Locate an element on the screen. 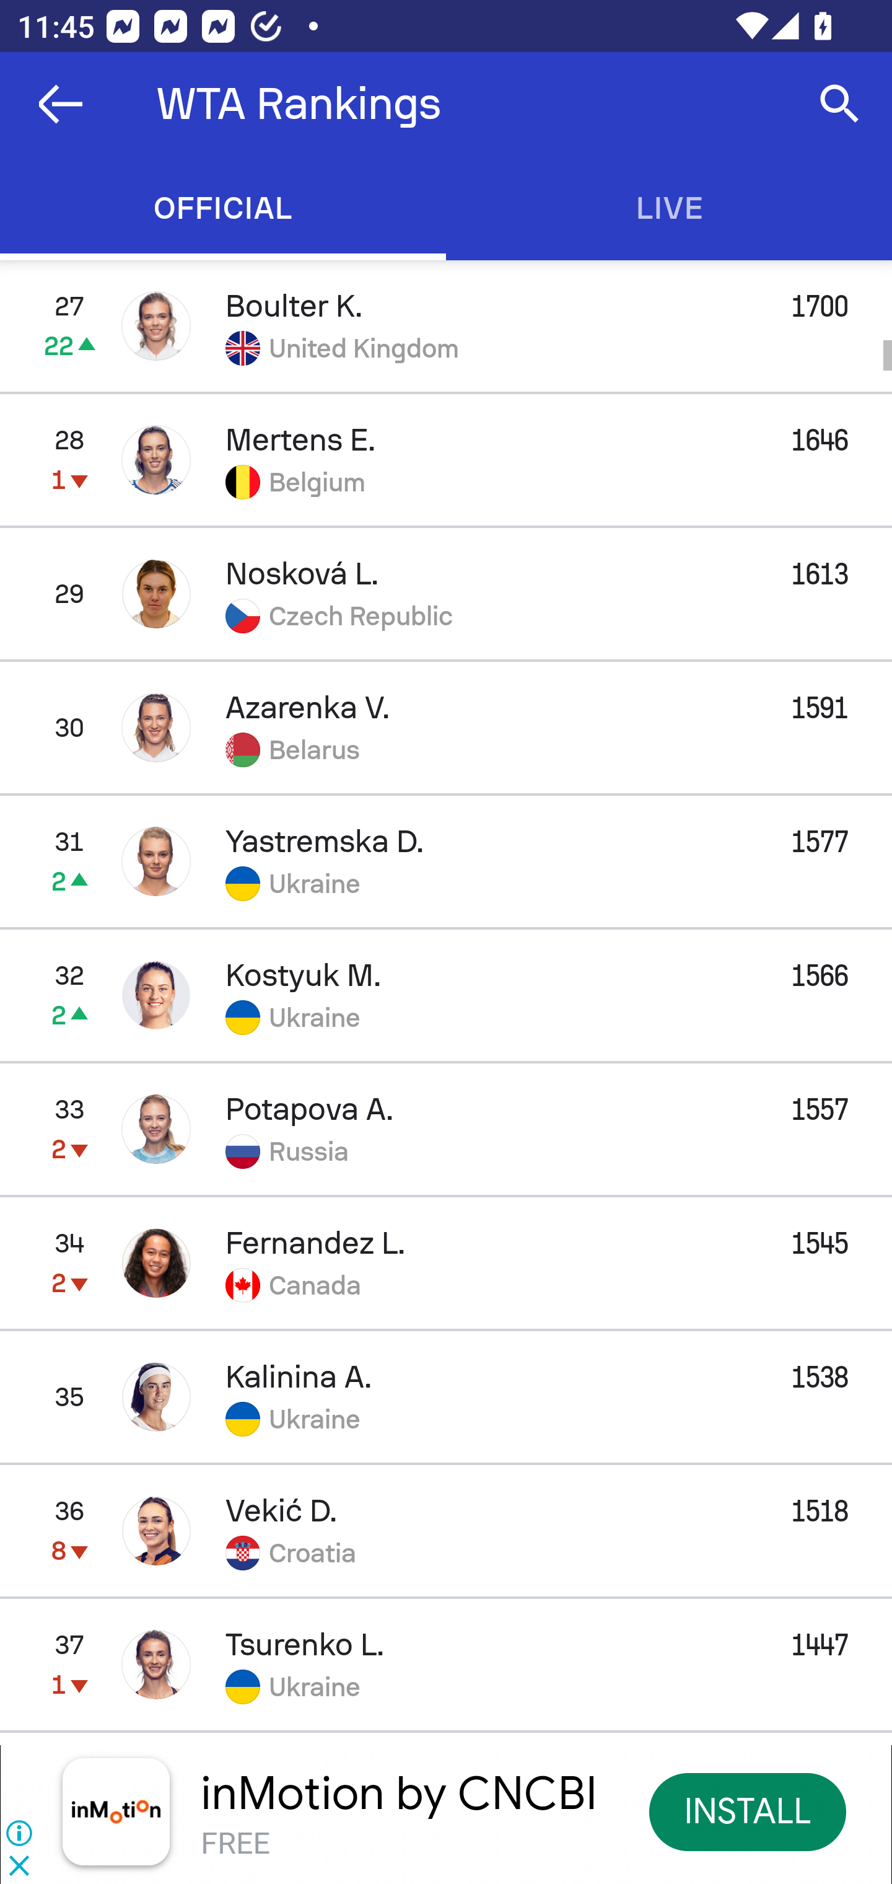 The height and width of the screenshot is (1884, 892). 33 2 Potapova A. 1557 Russia is located at coordinates (446, 1128).